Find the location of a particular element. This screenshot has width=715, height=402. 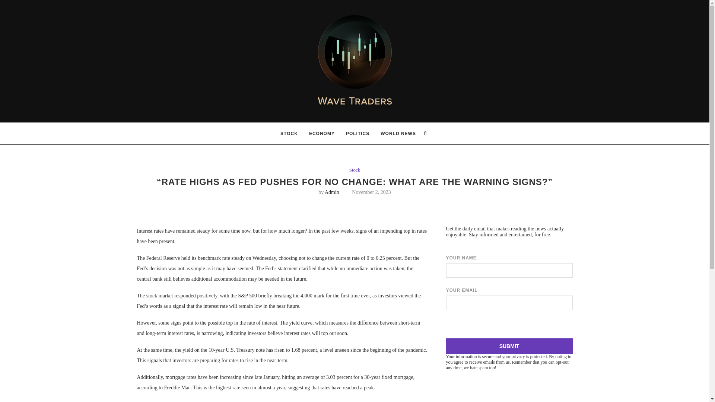

Stock is located at coordinates (355, 170).